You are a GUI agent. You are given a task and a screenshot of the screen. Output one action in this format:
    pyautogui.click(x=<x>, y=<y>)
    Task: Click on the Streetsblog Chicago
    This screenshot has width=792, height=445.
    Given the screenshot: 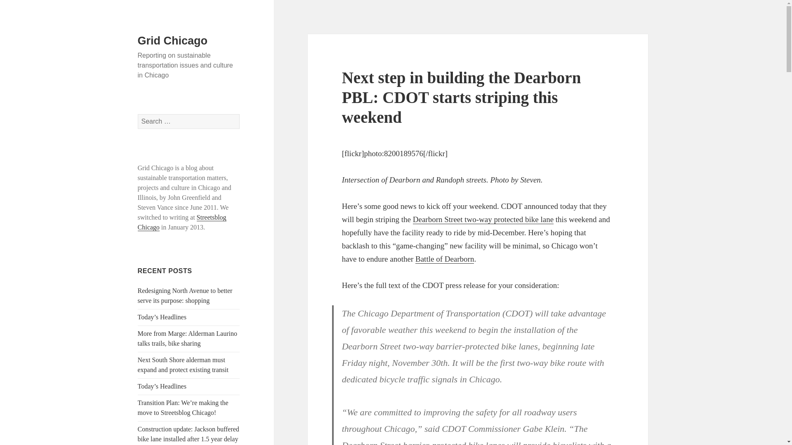 What is the action you would take?
    pyautogui.click(x=182, y=222)
    